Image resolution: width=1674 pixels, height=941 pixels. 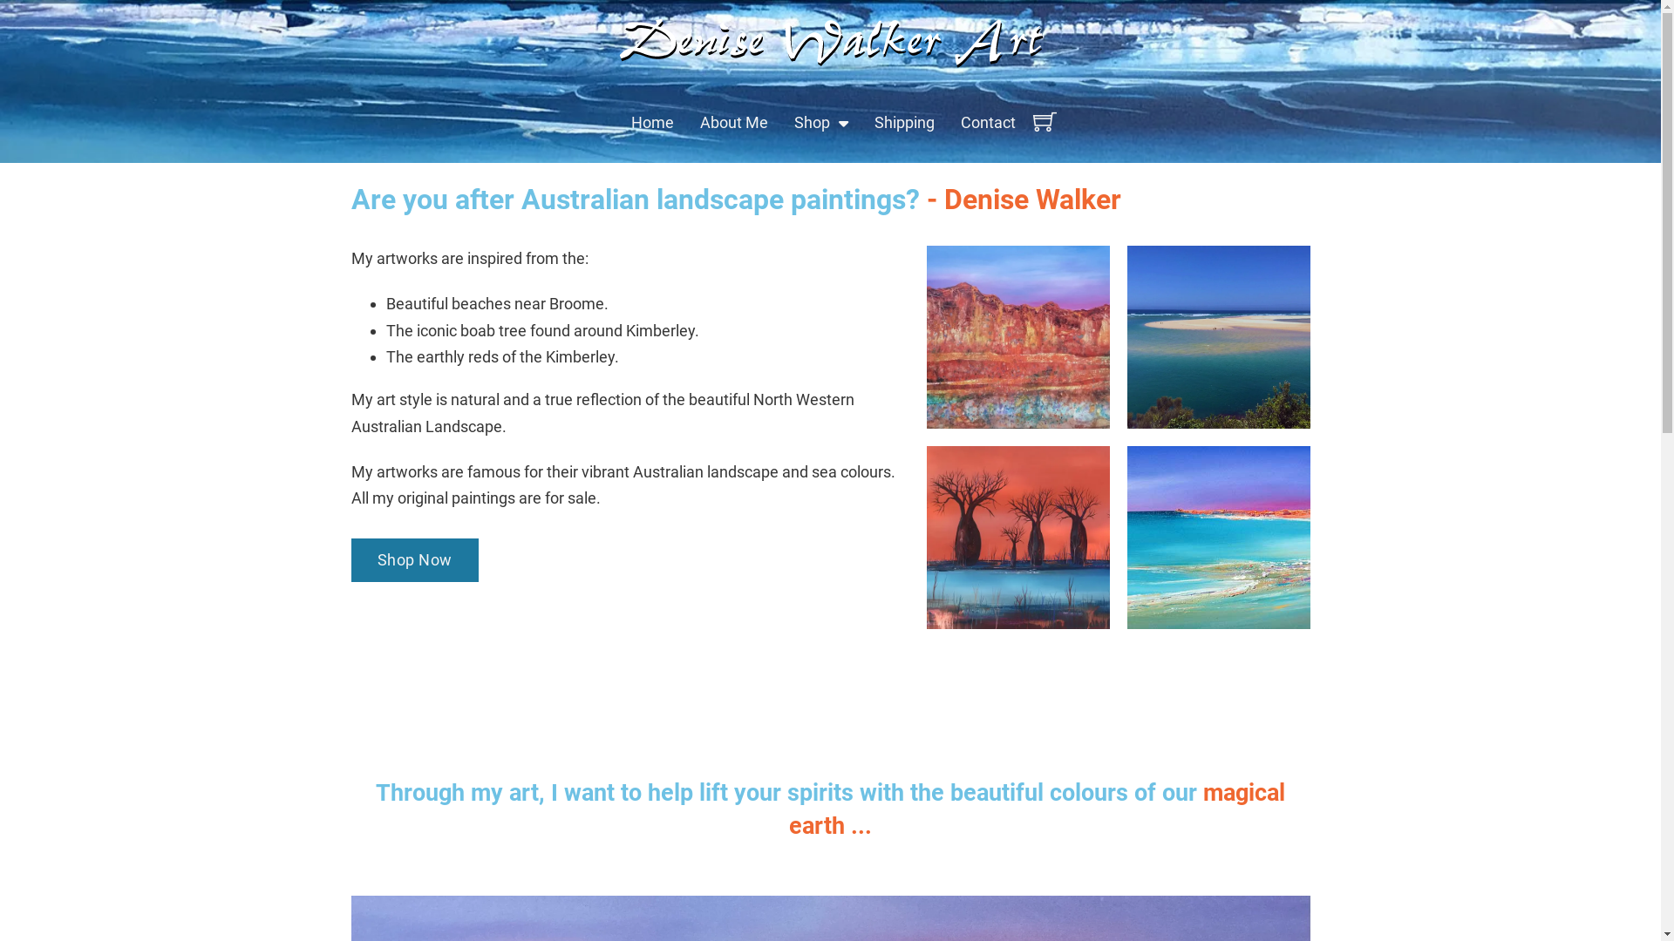 I want to click on Shop Now, so click(x=414, y=561).